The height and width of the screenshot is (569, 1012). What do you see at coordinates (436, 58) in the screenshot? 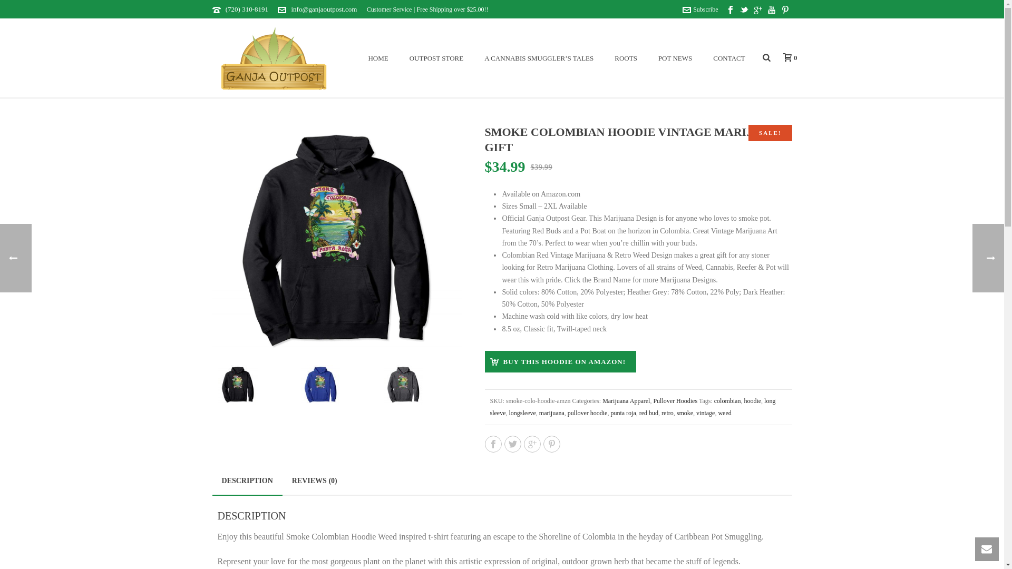
I see `OUTPOST STORE` at bounding box center [436, 58].